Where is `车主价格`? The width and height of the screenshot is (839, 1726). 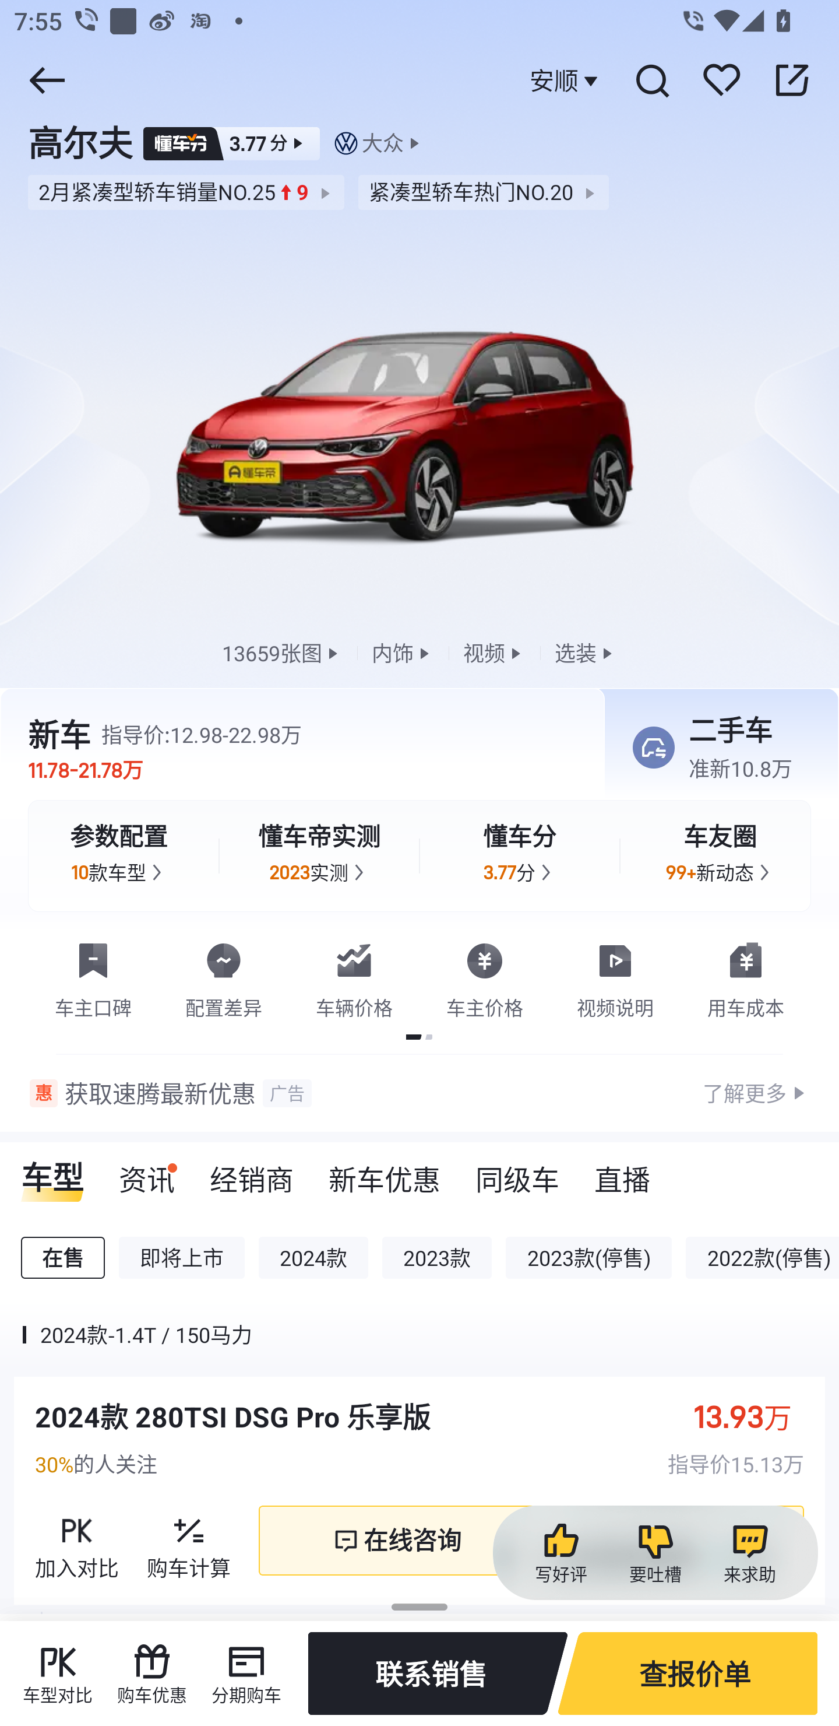 车主价格 is located at coordinates (485, 977).